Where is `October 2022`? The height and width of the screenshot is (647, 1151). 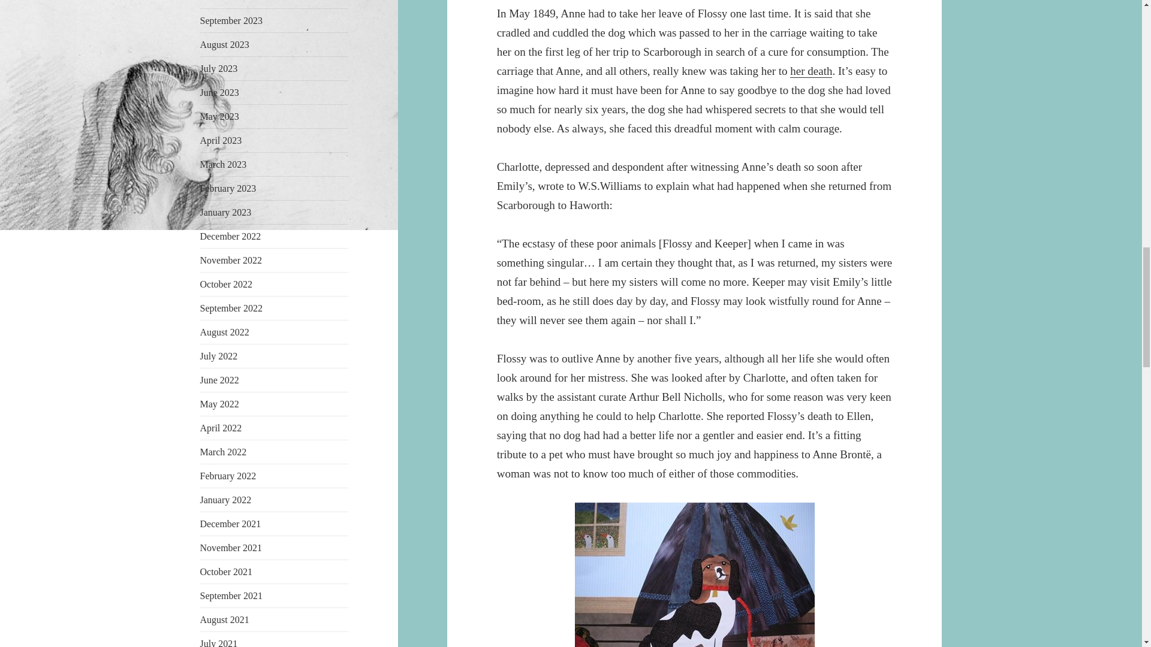
October 2022 is located at coordinates (227, 284).